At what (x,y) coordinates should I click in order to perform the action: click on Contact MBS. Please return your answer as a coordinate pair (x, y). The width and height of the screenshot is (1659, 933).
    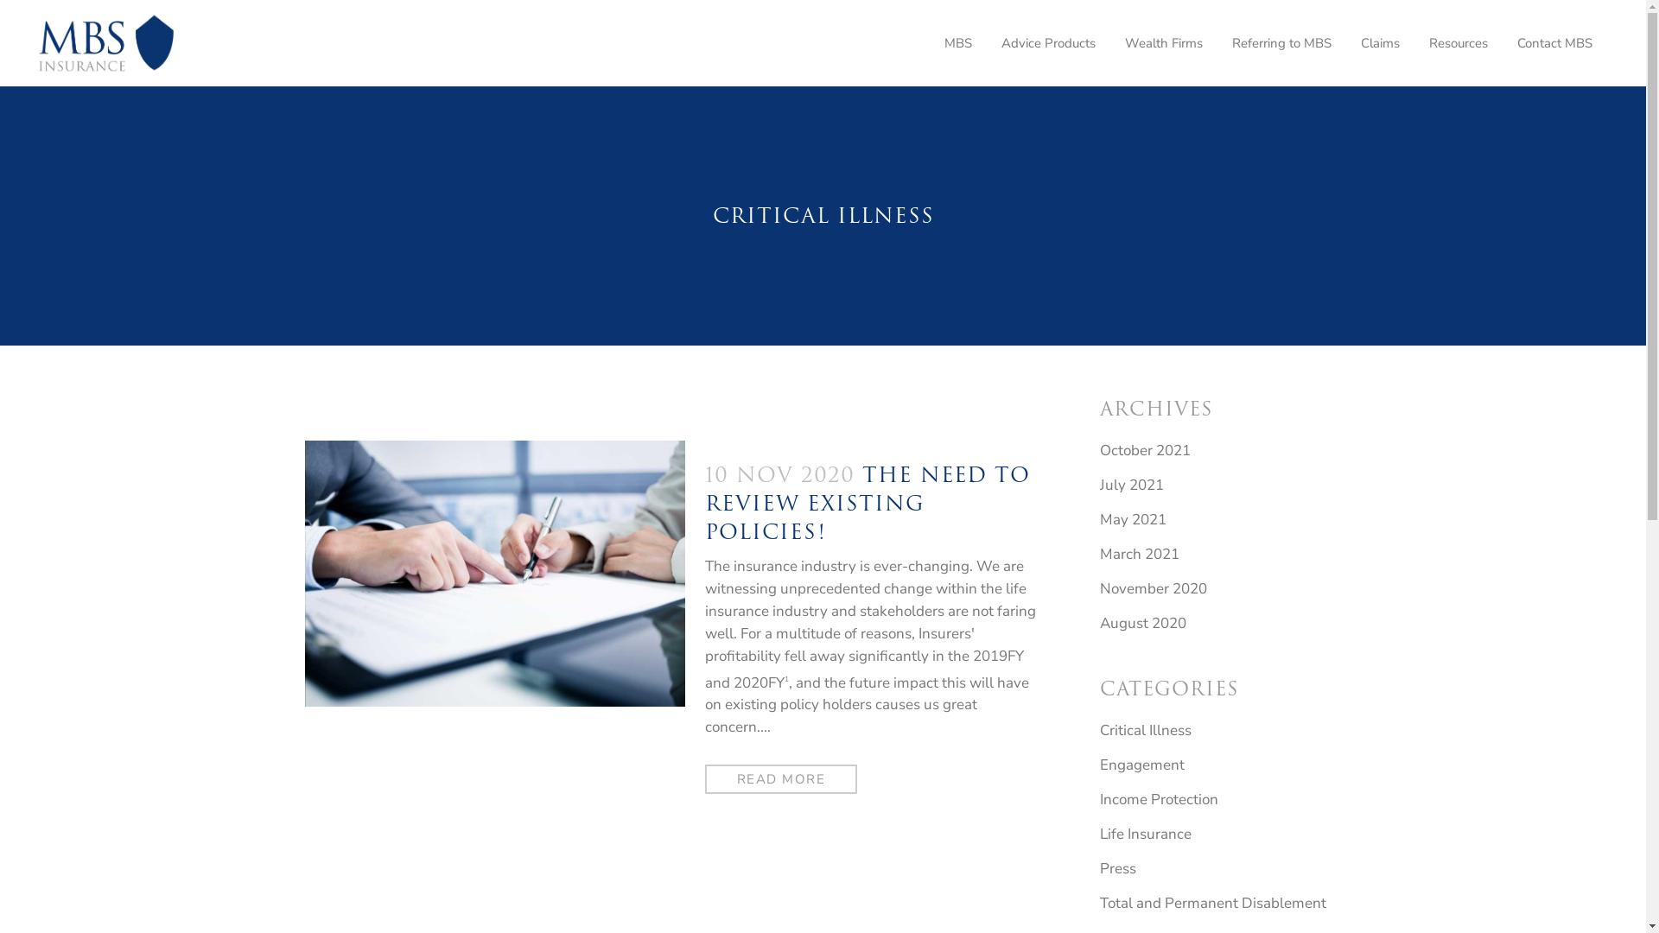
    Looking at the image, I should click on (1555, 43).